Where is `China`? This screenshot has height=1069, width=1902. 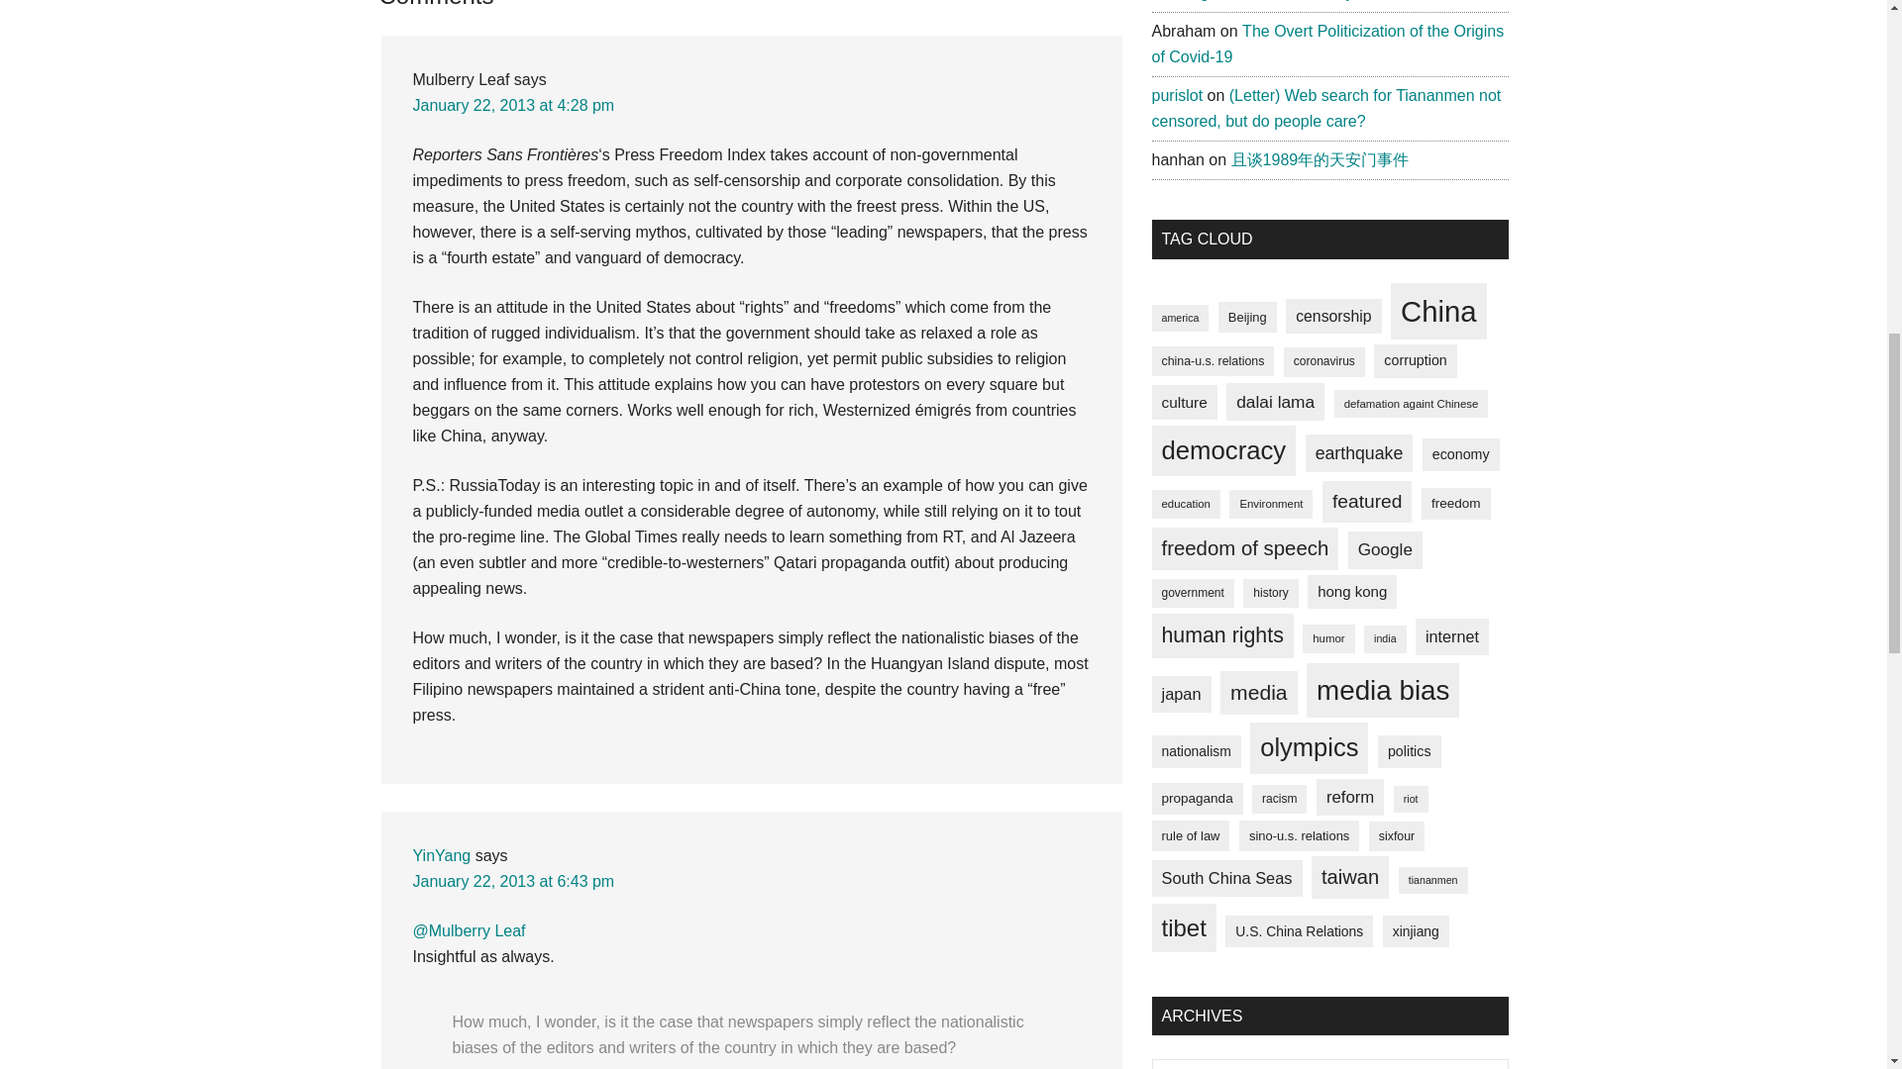
China is located at coordinates (1438, 312).